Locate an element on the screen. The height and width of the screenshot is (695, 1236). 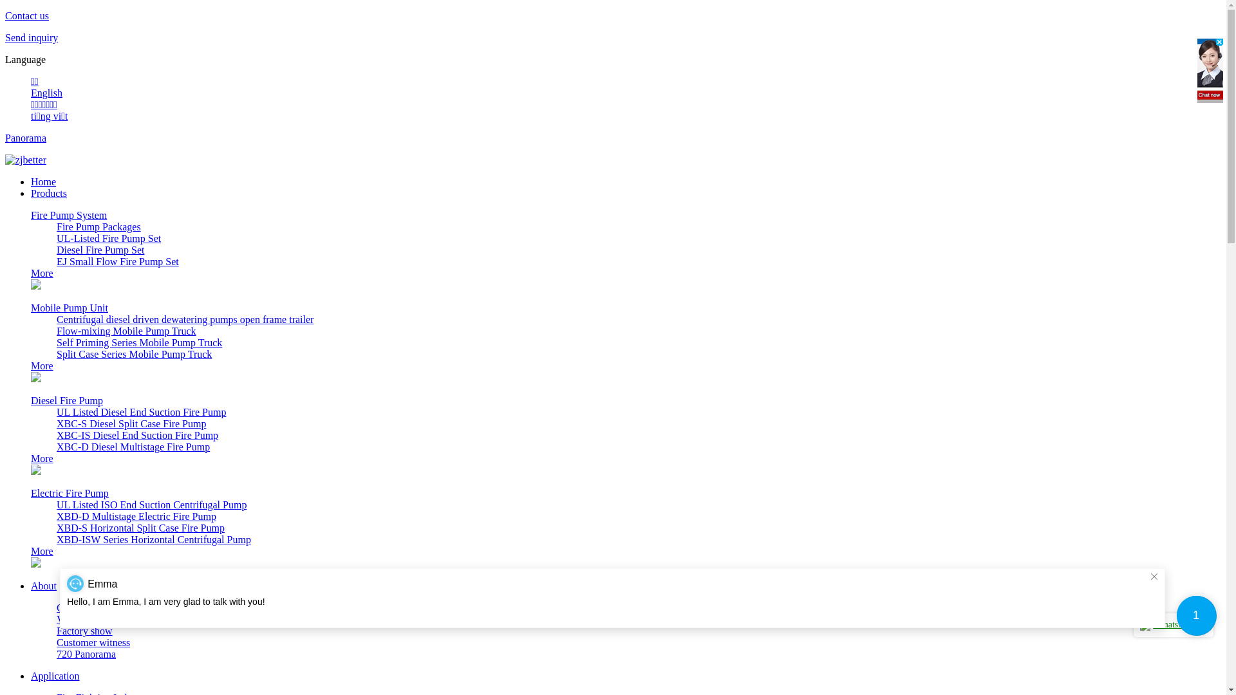
Mobile Pump Unit is located at coordinates (70, 308).